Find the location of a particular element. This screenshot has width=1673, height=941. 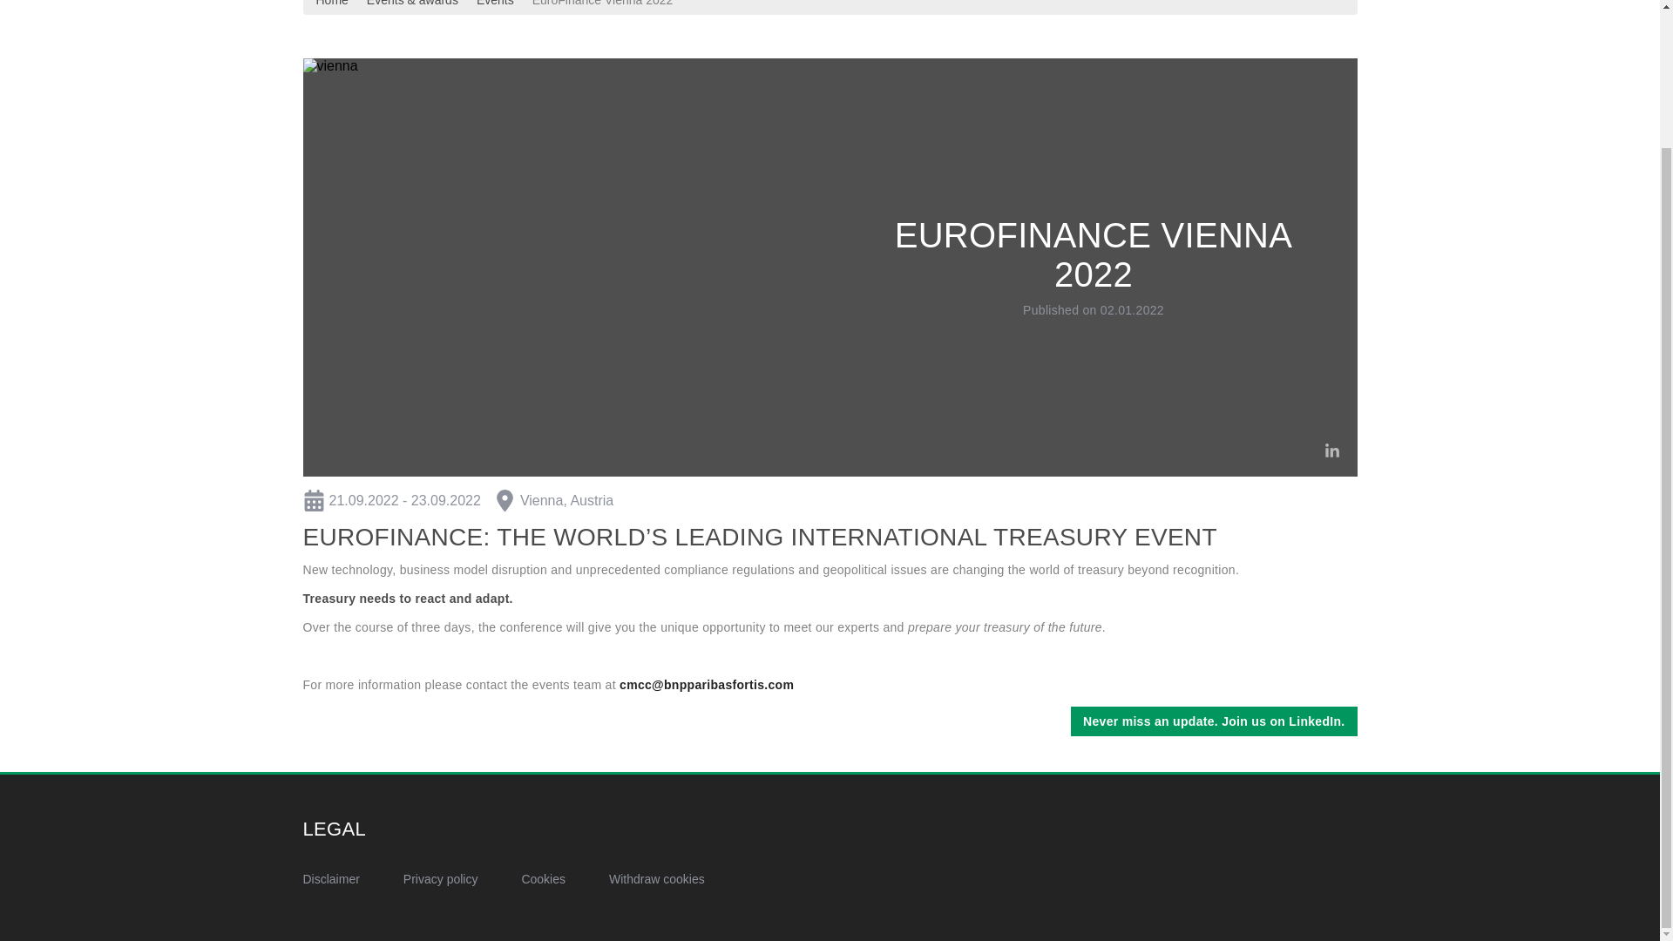

Privacy policy is located at coordinates (441, 879).